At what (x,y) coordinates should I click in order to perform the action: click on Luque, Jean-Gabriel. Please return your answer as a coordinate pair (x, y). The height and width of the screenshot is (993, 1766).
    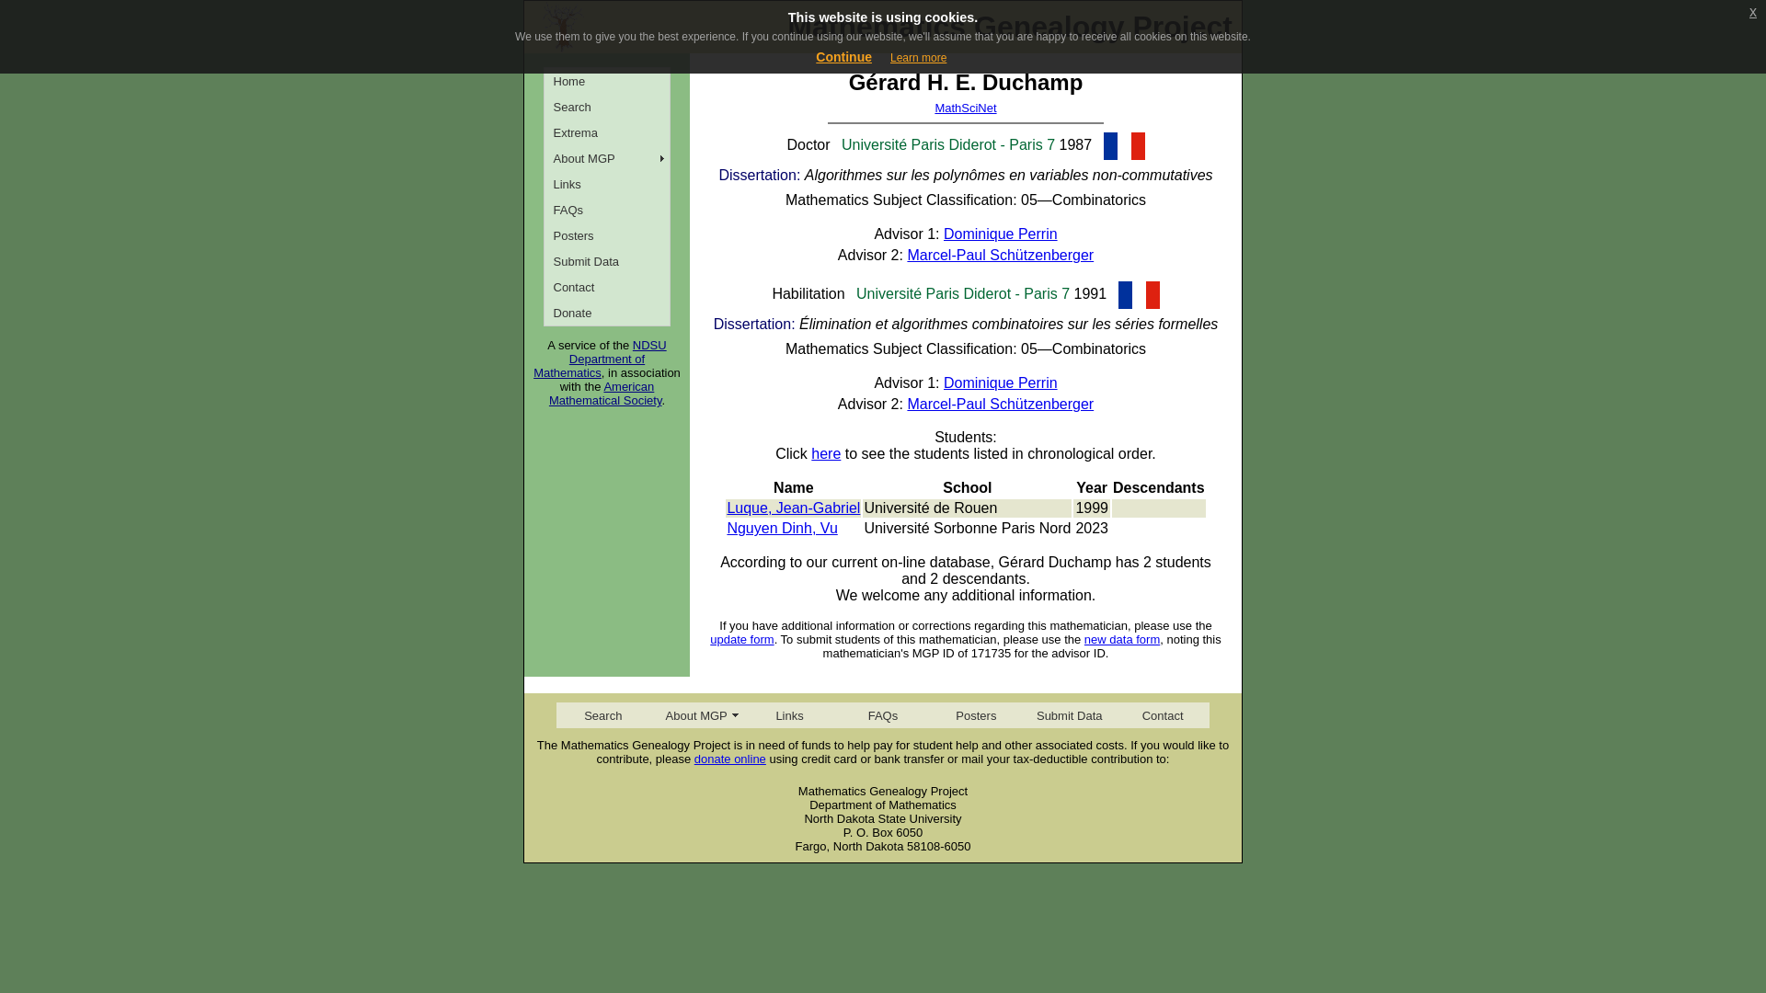
    Looking at the image, I should click on (793, 508).